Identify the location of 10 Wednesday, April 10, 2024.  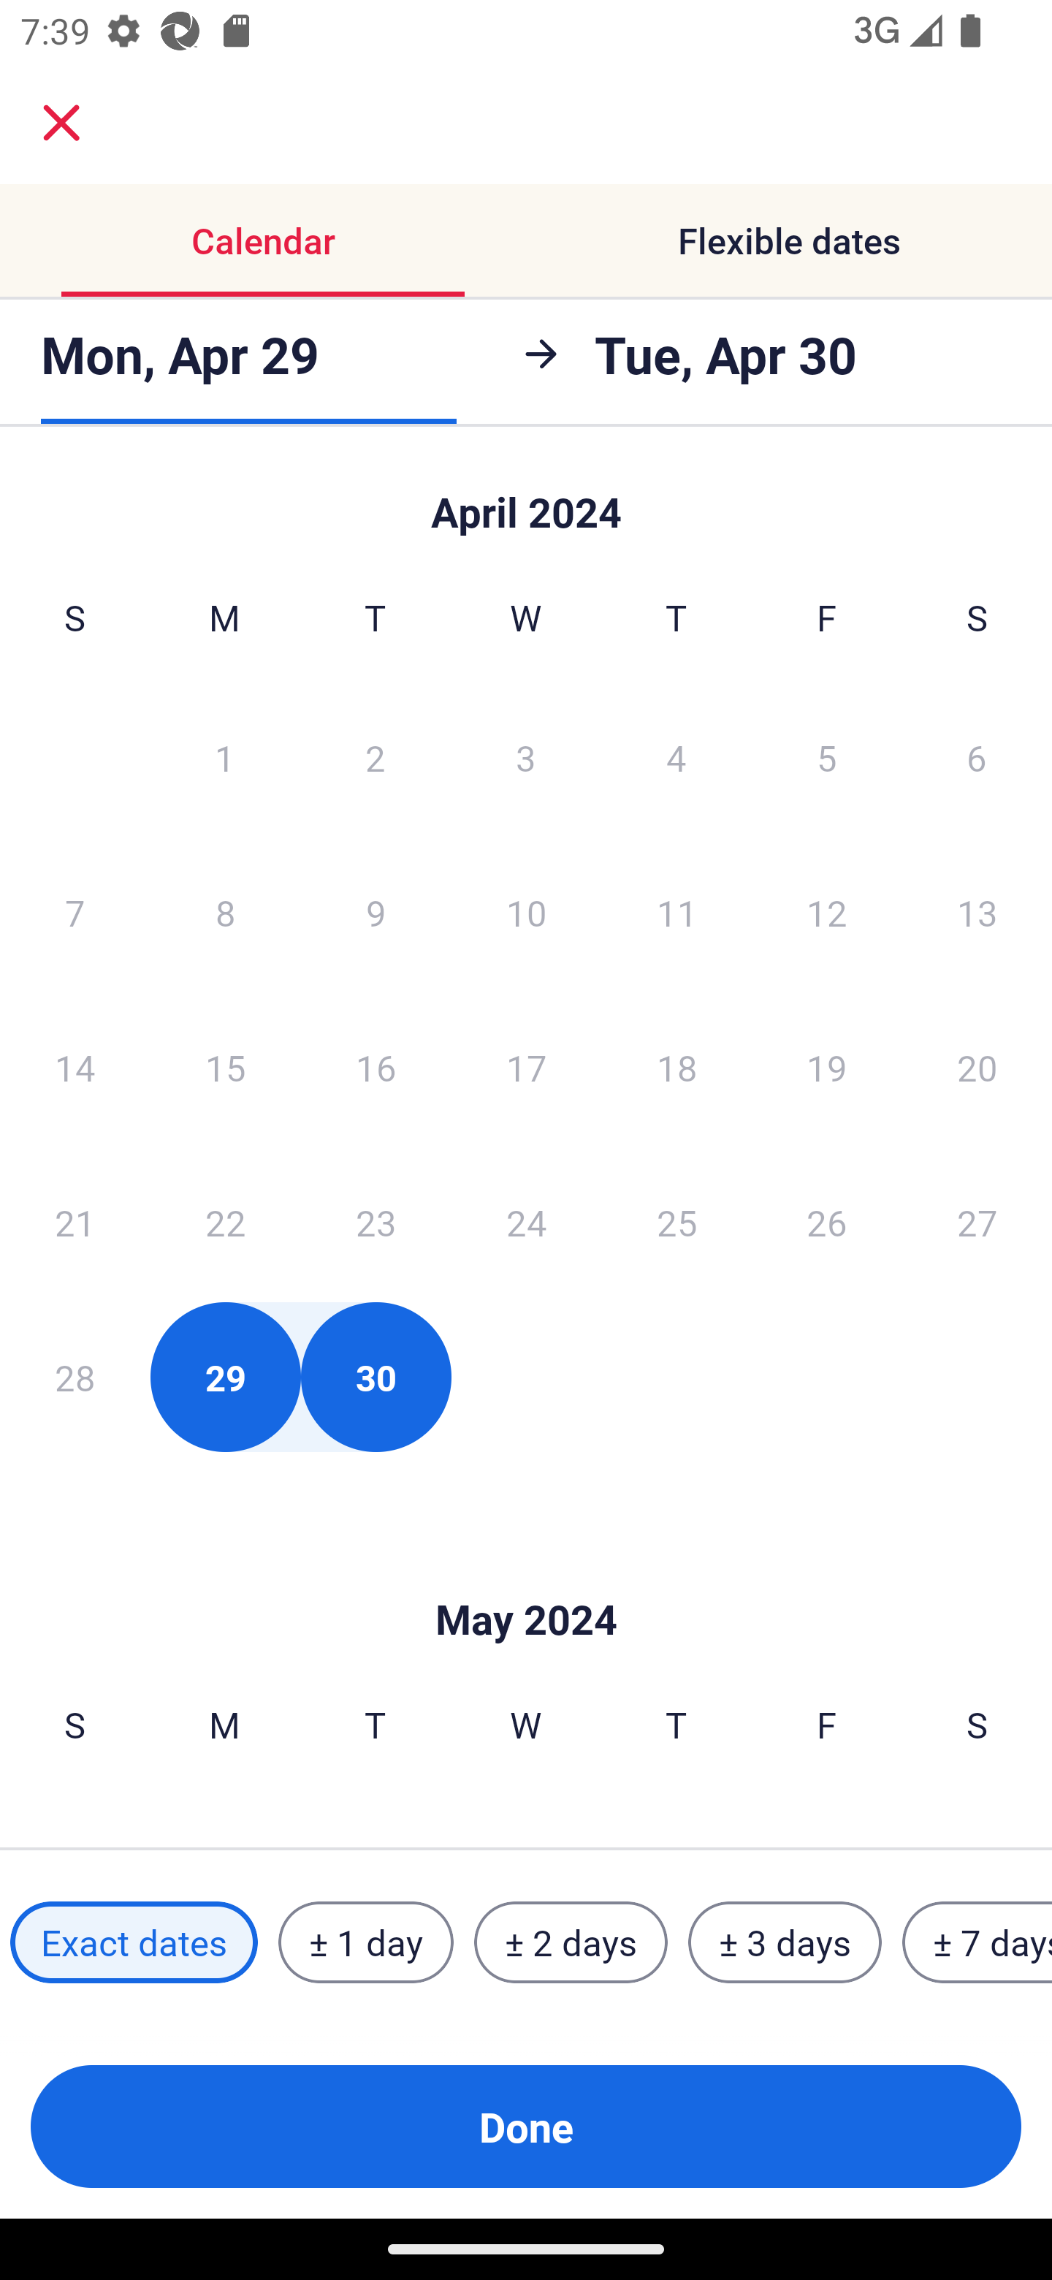
(526, 912).